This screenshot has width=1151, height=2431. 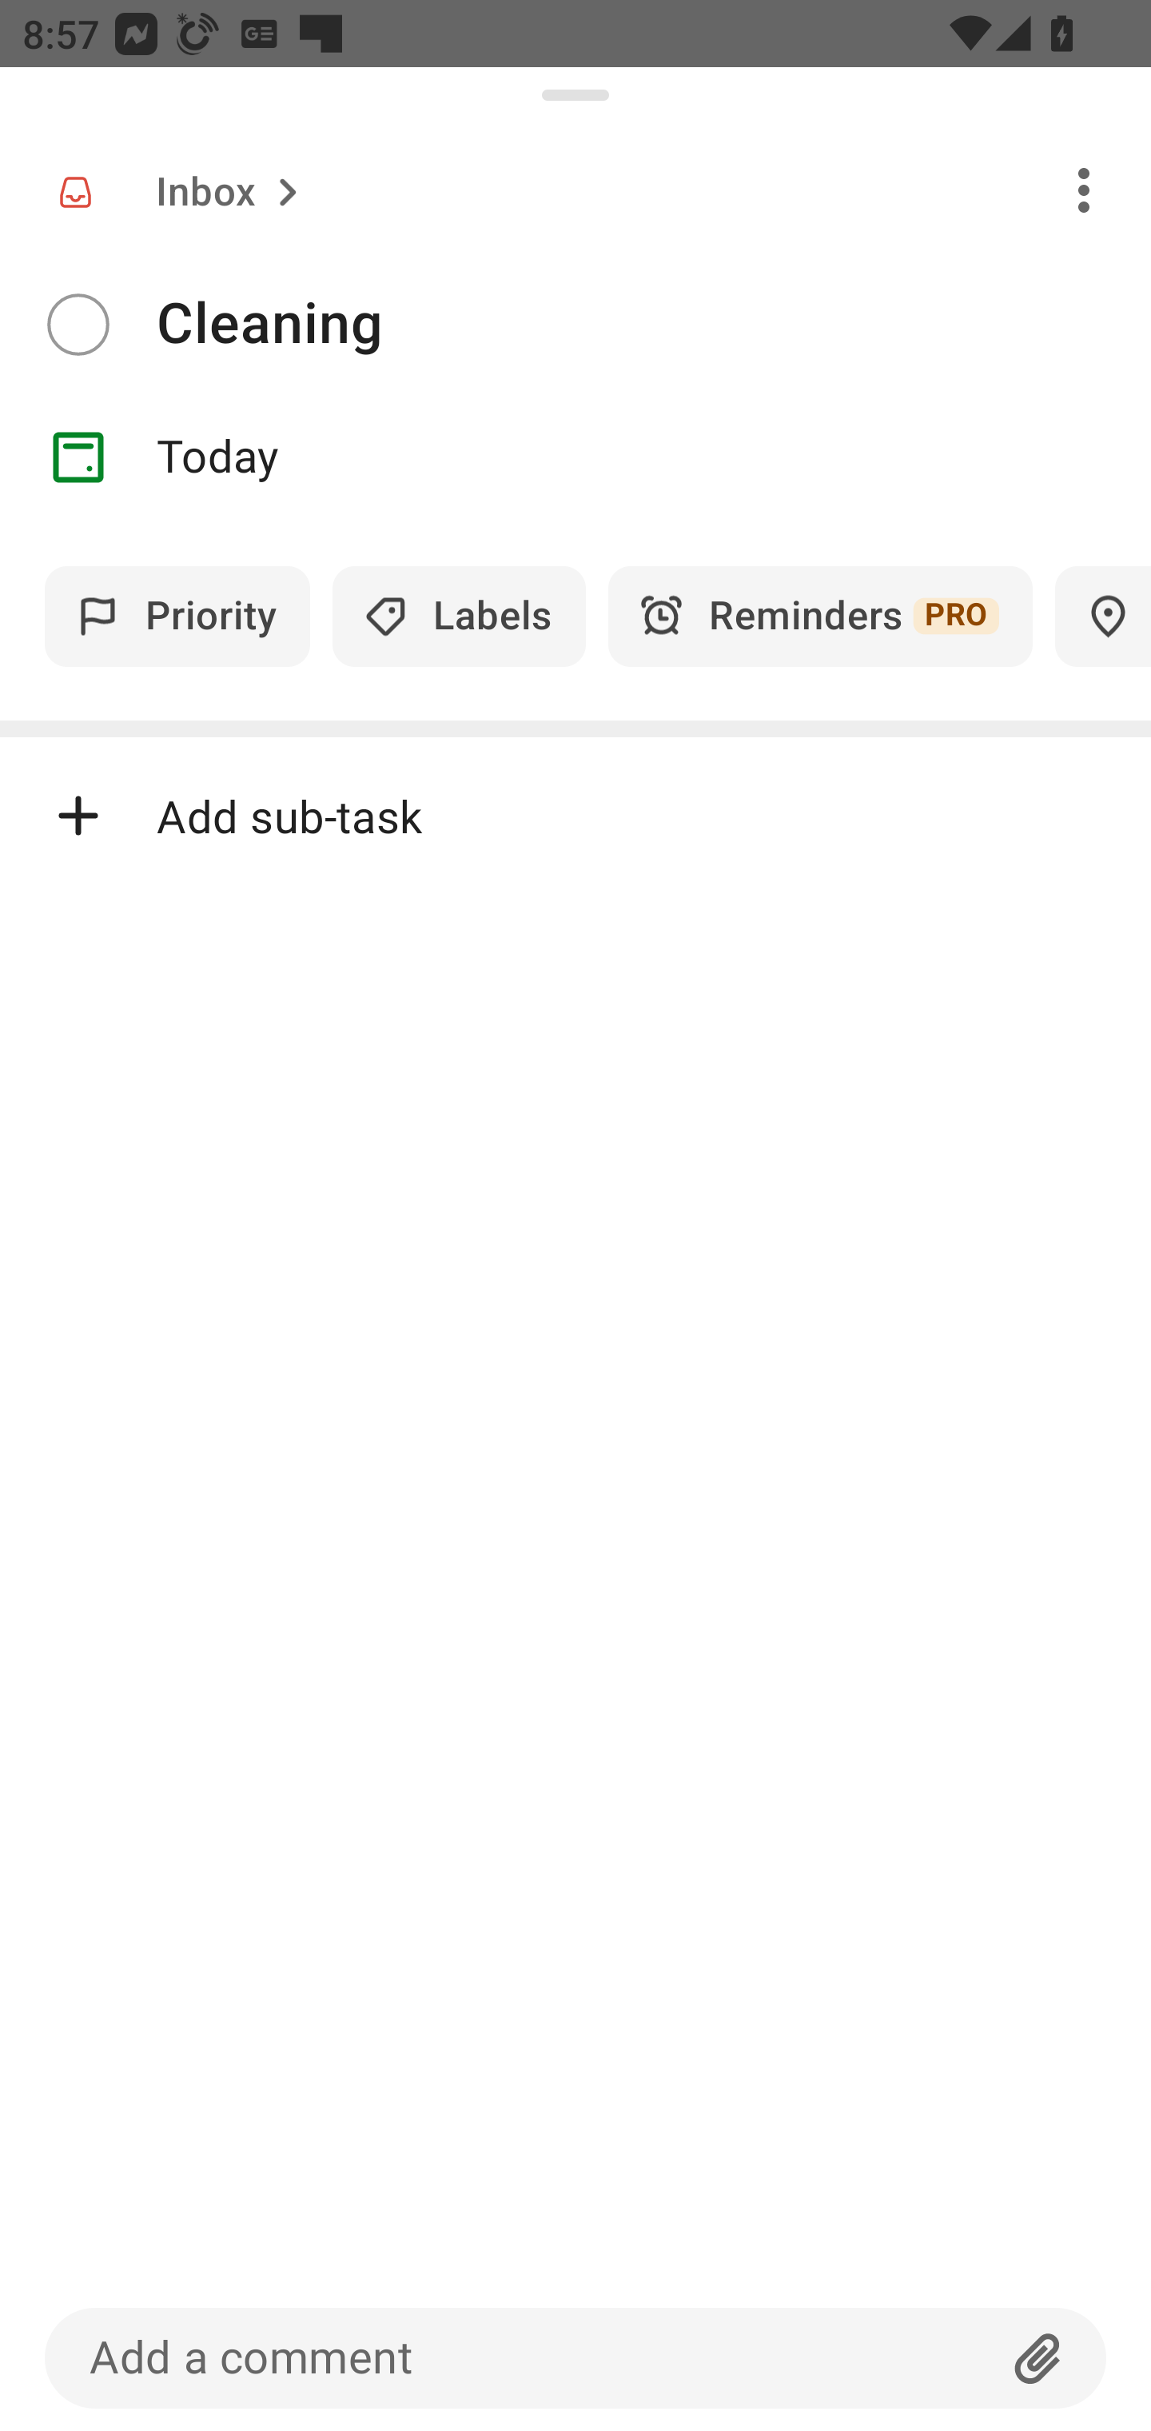 What do you see at coordinates (654, 325) in the screenshot?
I see `Cleaning​` at bounding box center [654, 325].